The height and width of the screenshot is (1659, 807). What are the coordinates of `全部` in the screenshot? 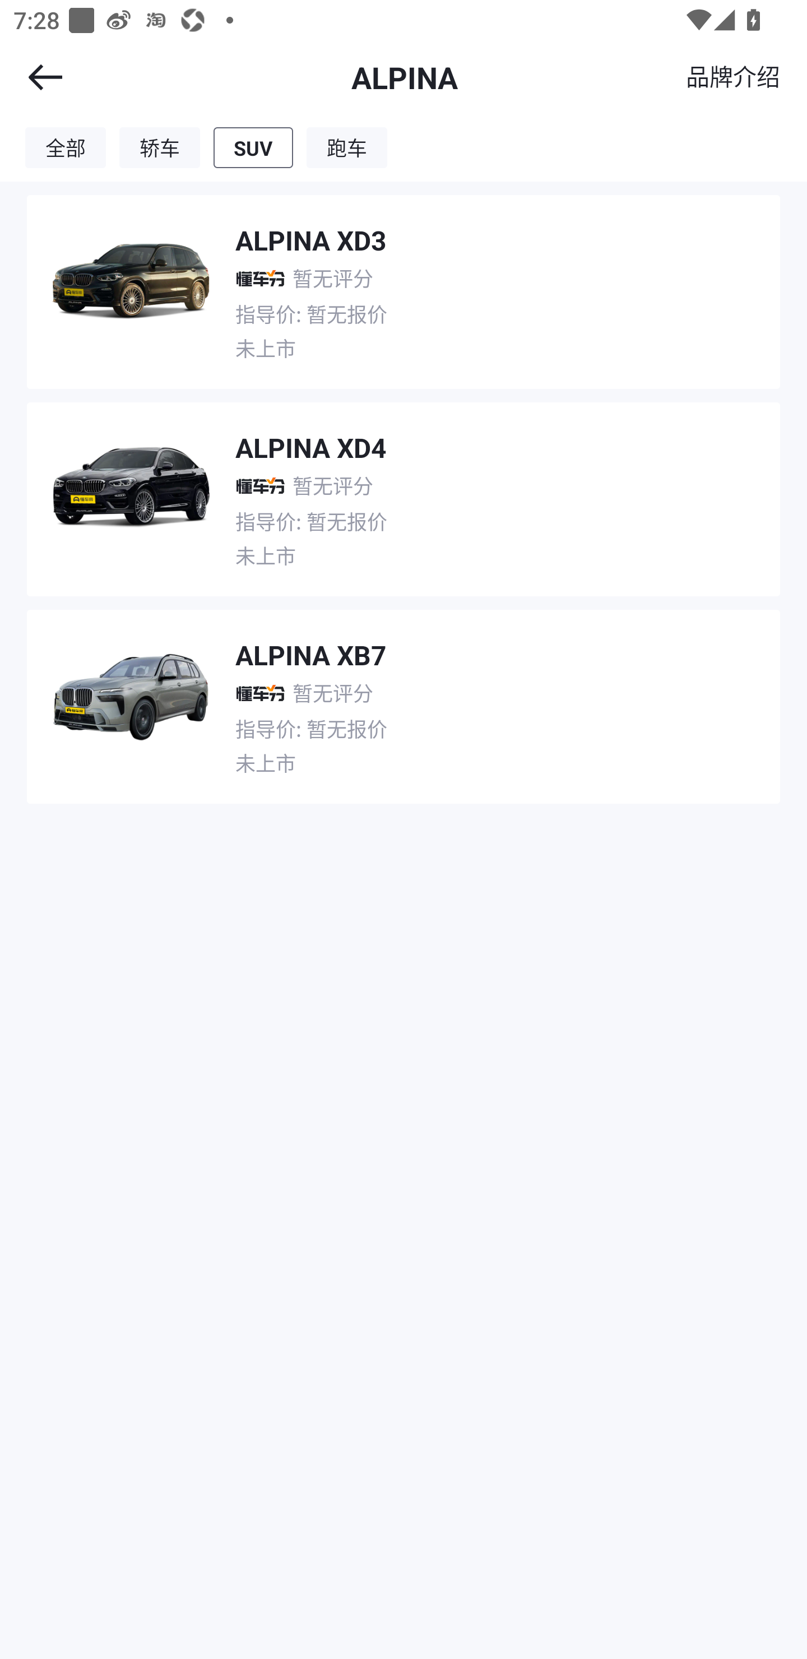 It's located at (65, 147).